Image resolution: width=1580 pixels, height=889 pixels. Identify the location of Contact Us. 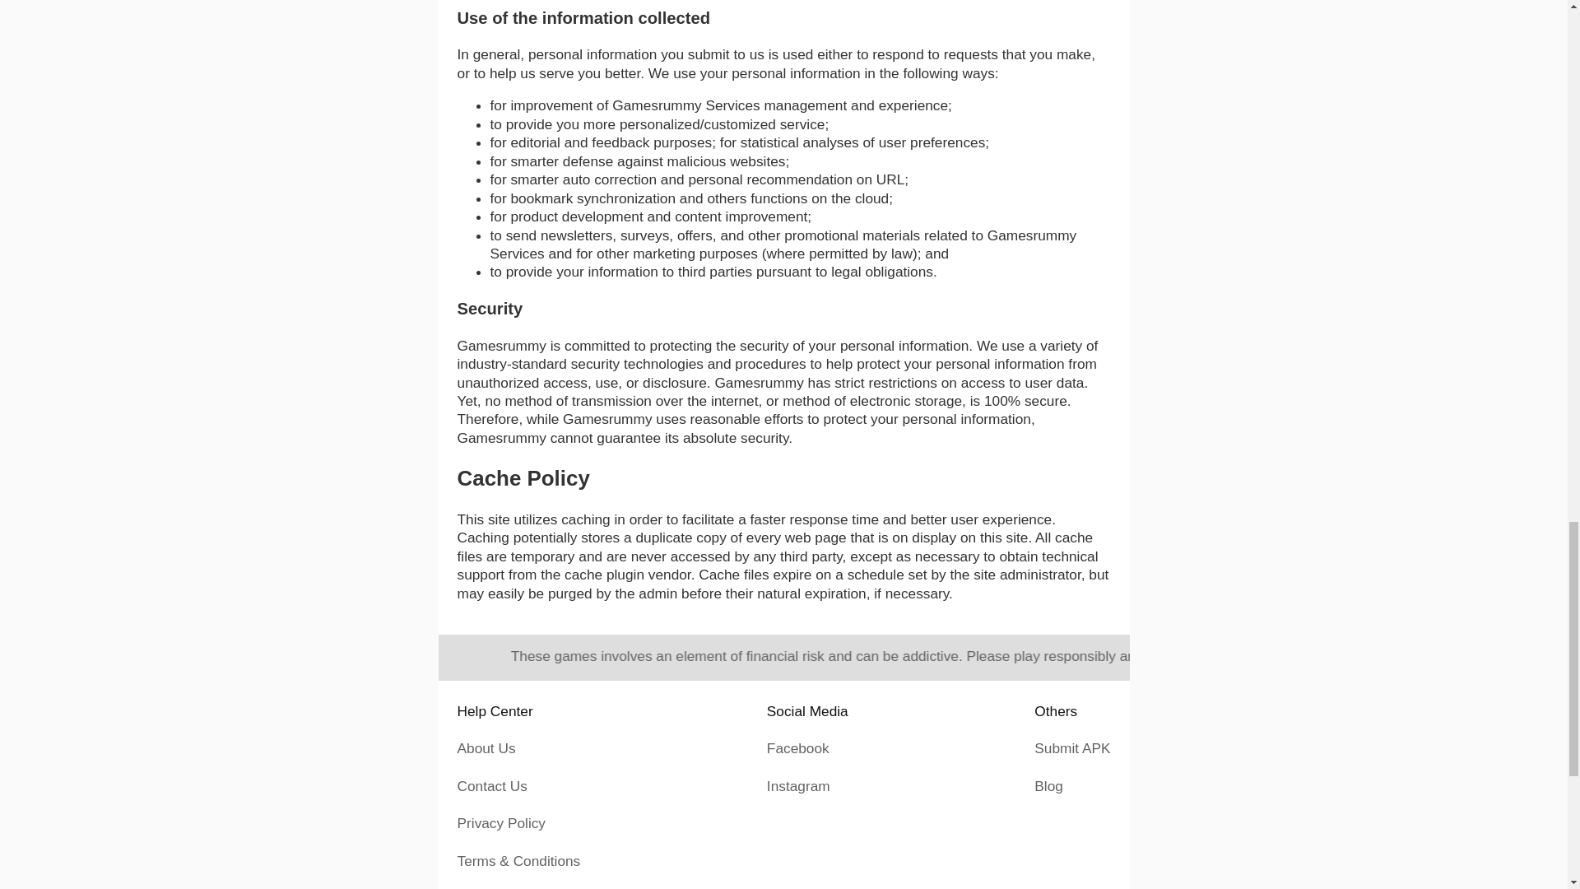
(492, 786).